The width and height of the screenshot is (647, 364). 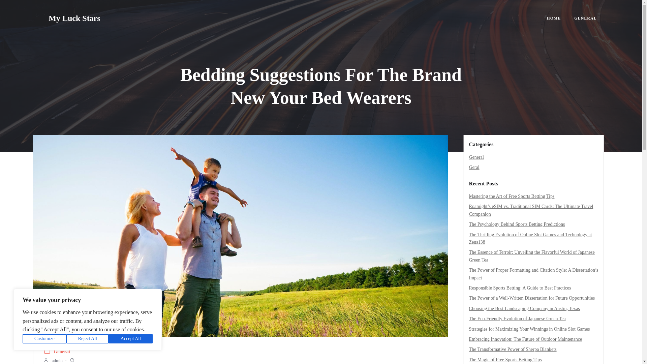 What do you see at coordinates (53, 361) in the screenshot?
I see `admin` at bounding box center [53, 361].